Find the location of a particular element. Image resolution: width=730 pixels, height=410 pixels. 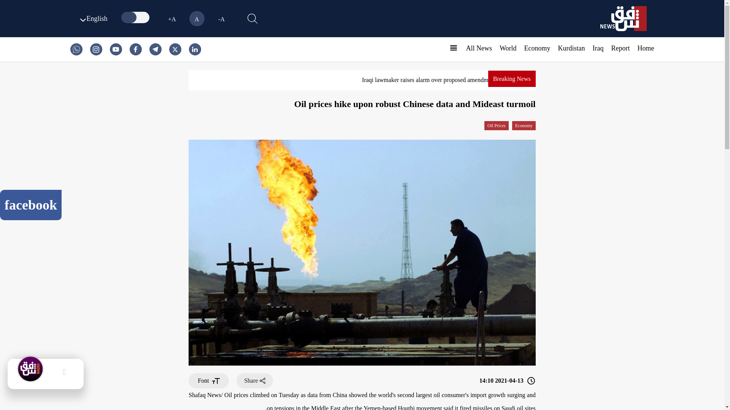

Home is located at coordinates (646, 48).